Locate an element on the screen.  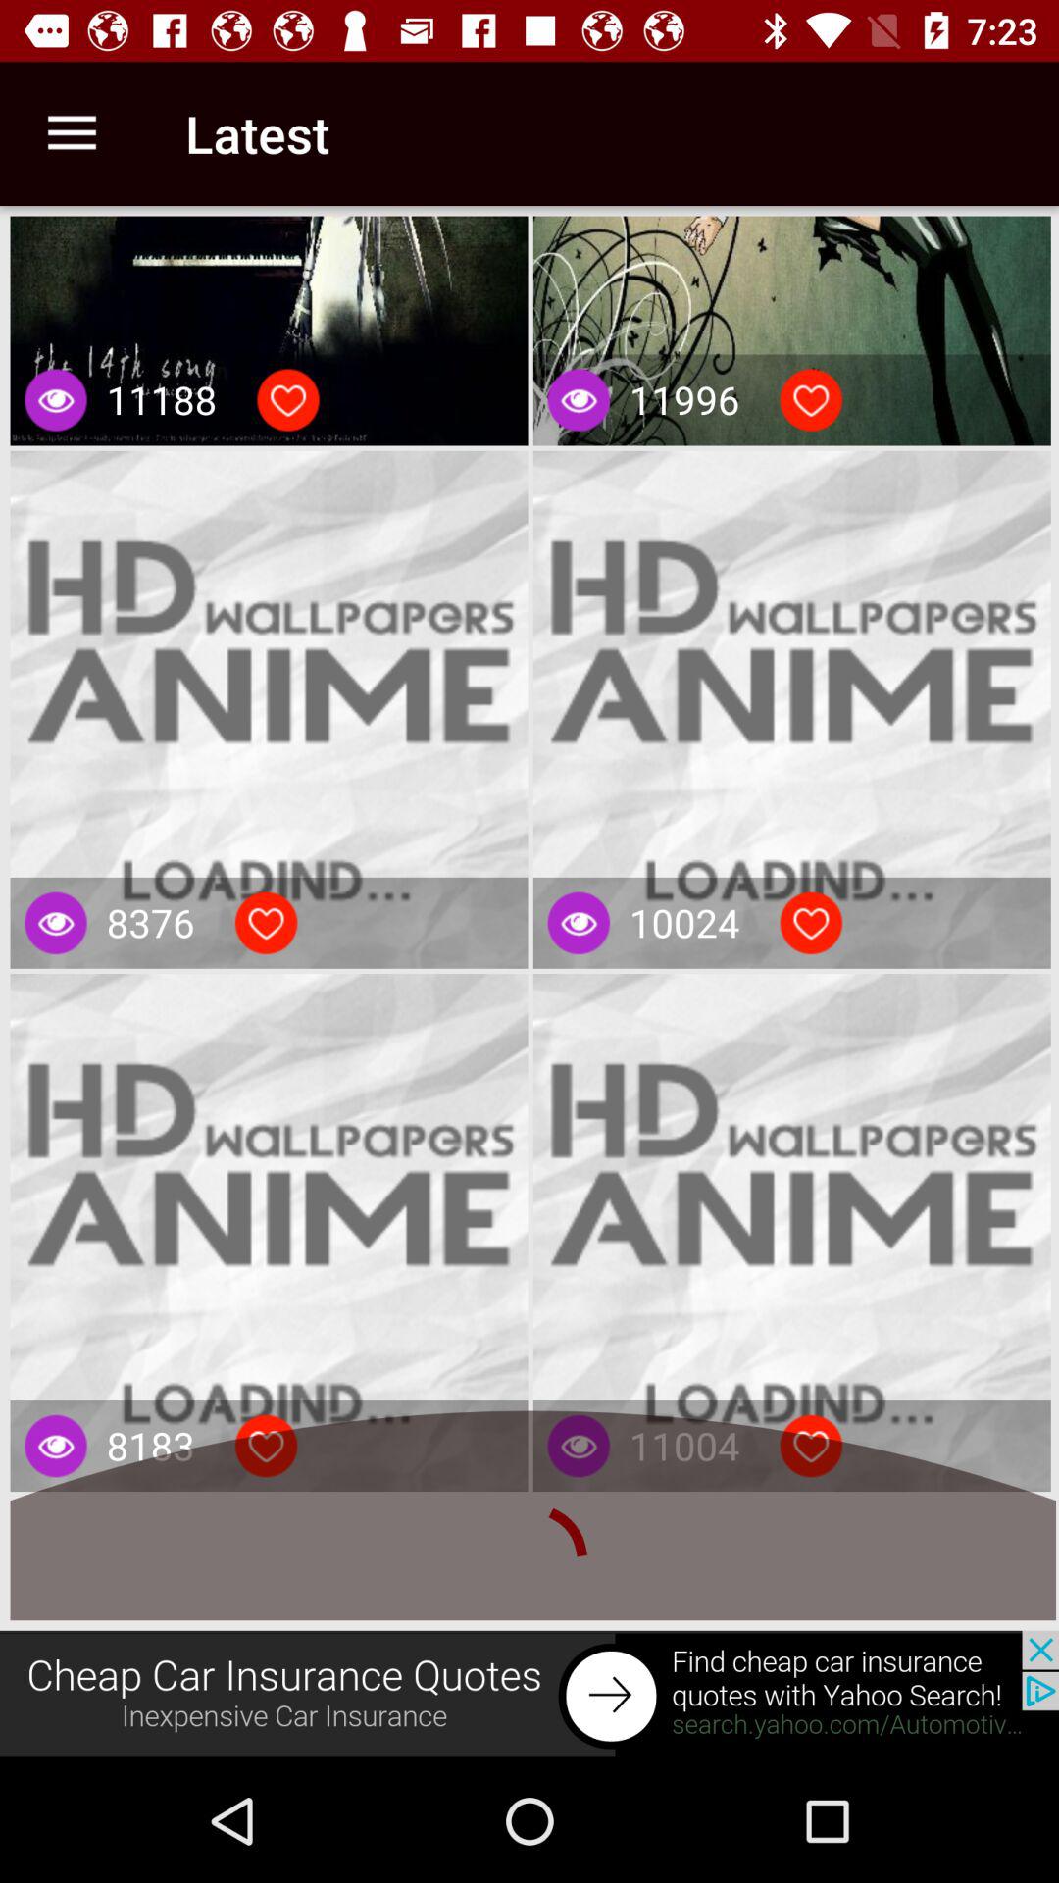
like this is located at coordinates (811, 400).